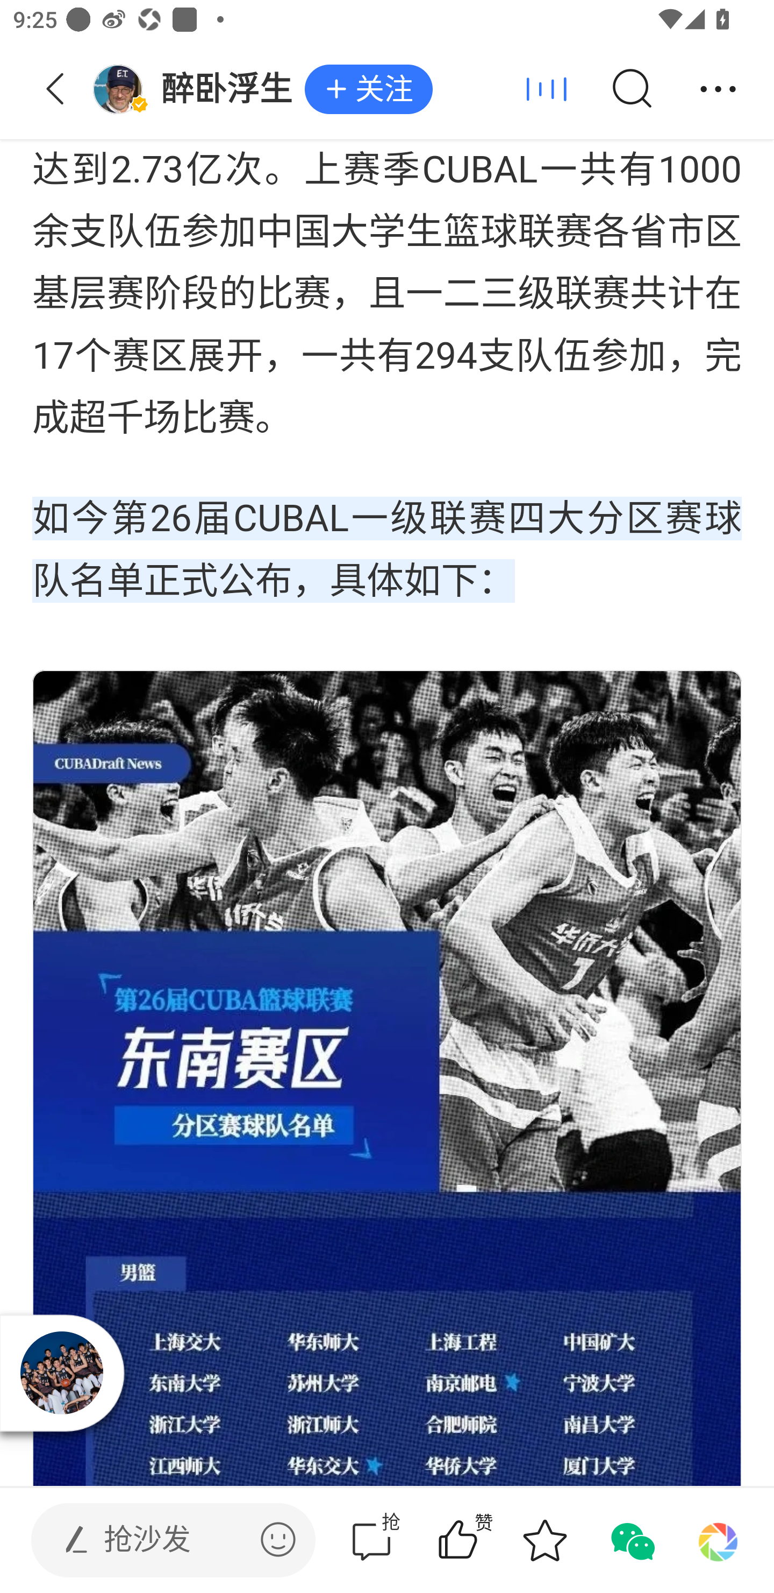 Image resolution: width=774 pixels, height=1593 pixels. I want to click on 搜索 , so click(631, 89).